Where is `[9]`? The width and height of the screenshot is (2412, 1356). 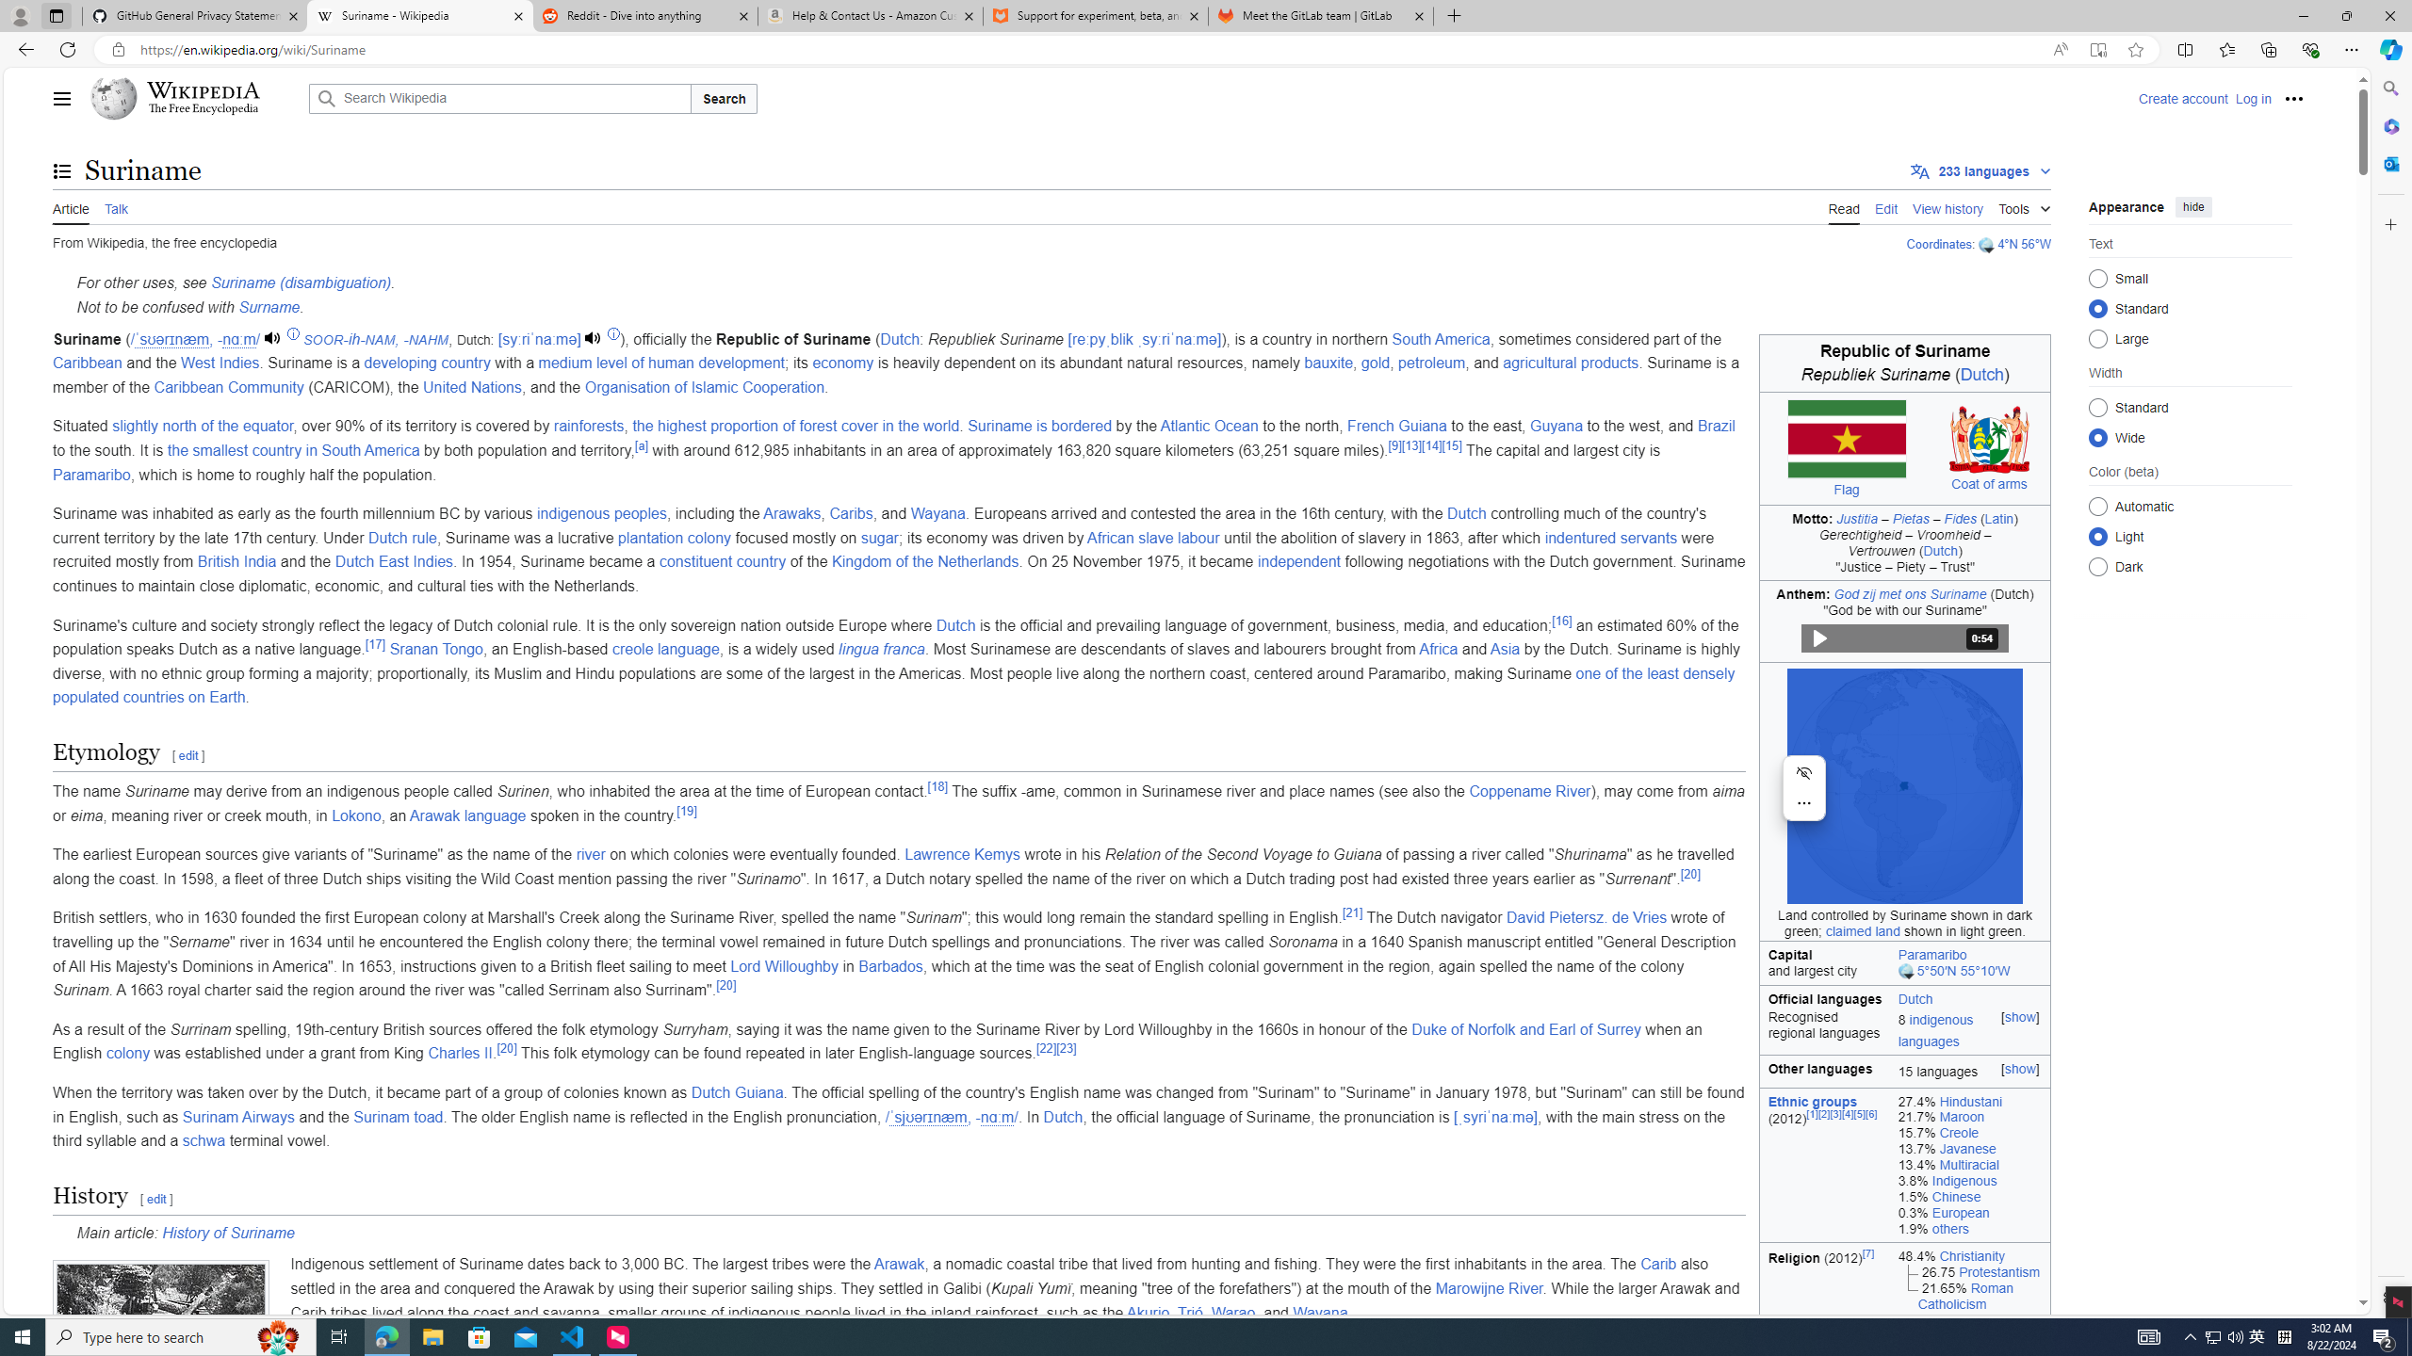 [9] is located at coordinates (1394, 444).